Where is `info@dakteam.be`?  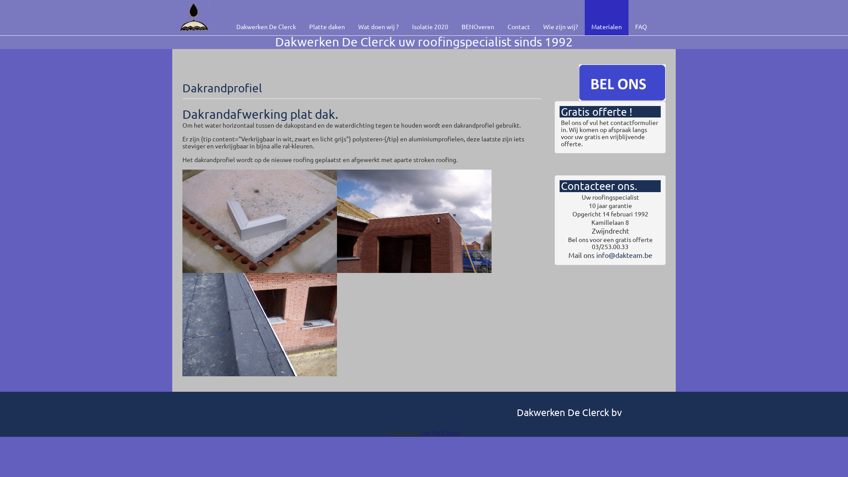
info@dakteam.be is located at coordinates (624, 255).